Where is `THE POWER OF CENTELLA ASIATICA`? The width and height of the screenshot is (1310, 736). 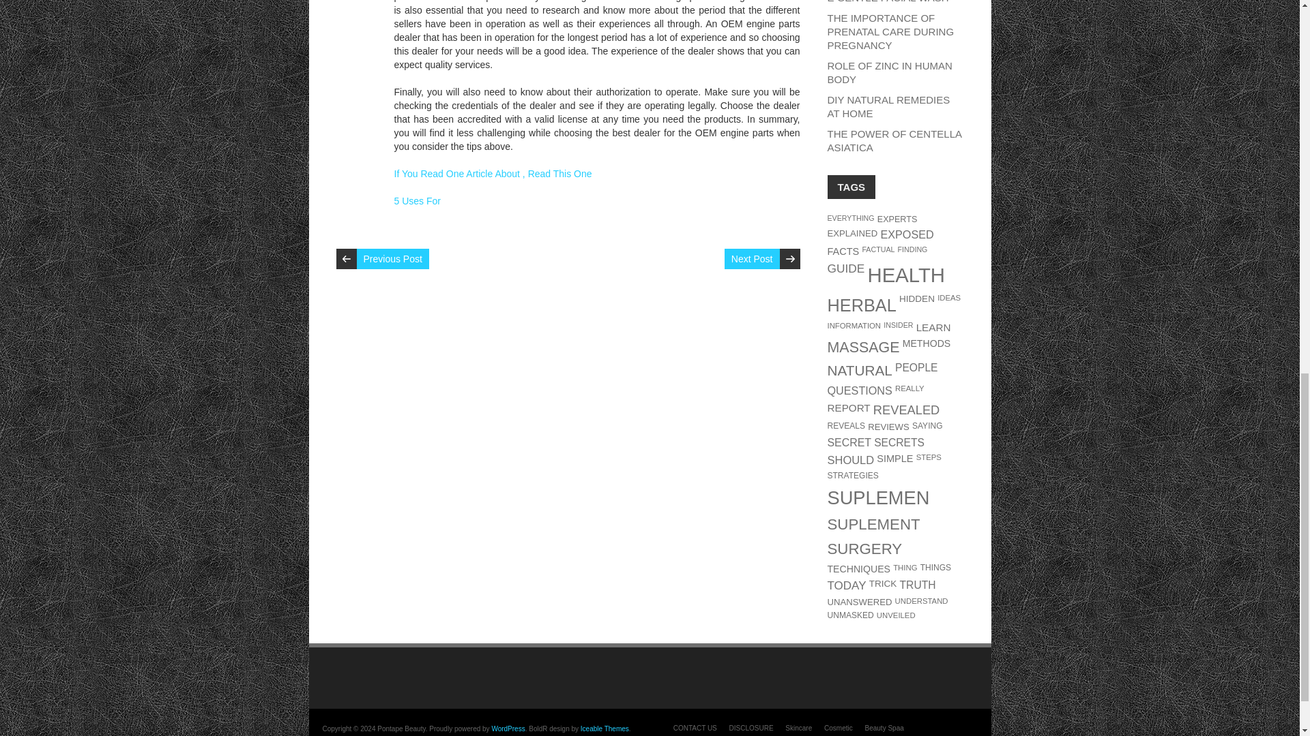
THE POWER OF CENTELLA ASIATICA is located at coordinates (894, 140).